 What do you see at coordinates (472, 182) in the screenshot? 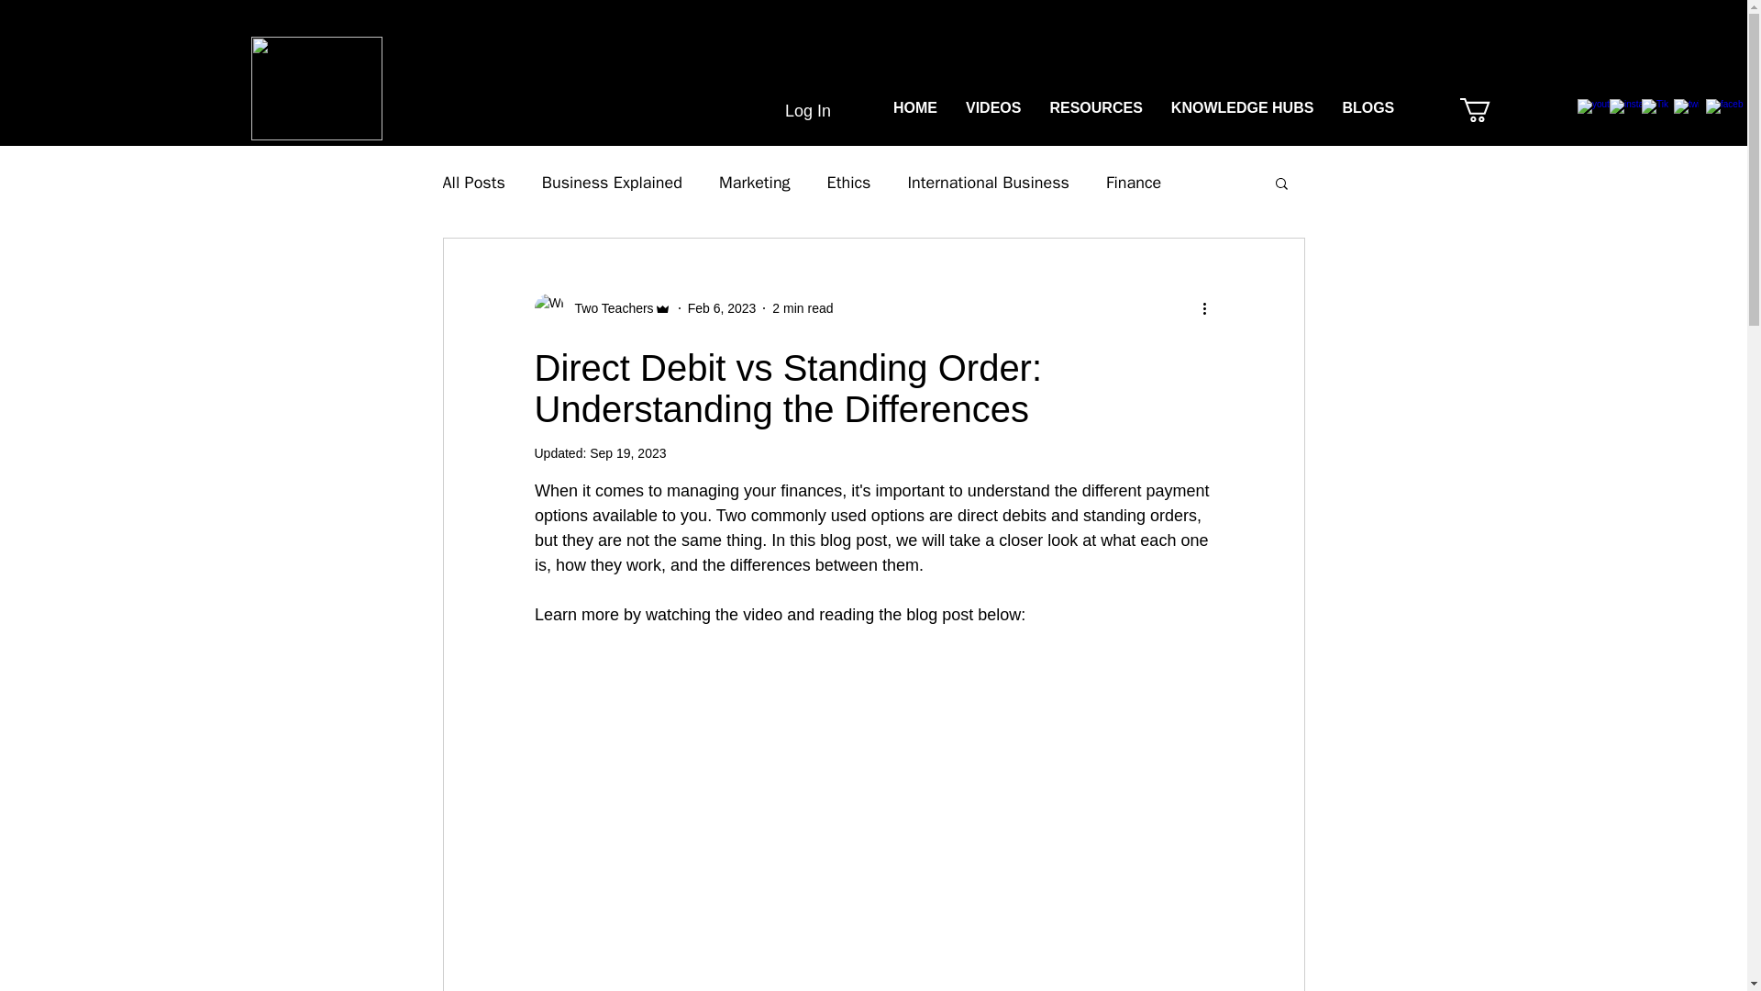
I see `All Posts` at bounding box center [472, 182].